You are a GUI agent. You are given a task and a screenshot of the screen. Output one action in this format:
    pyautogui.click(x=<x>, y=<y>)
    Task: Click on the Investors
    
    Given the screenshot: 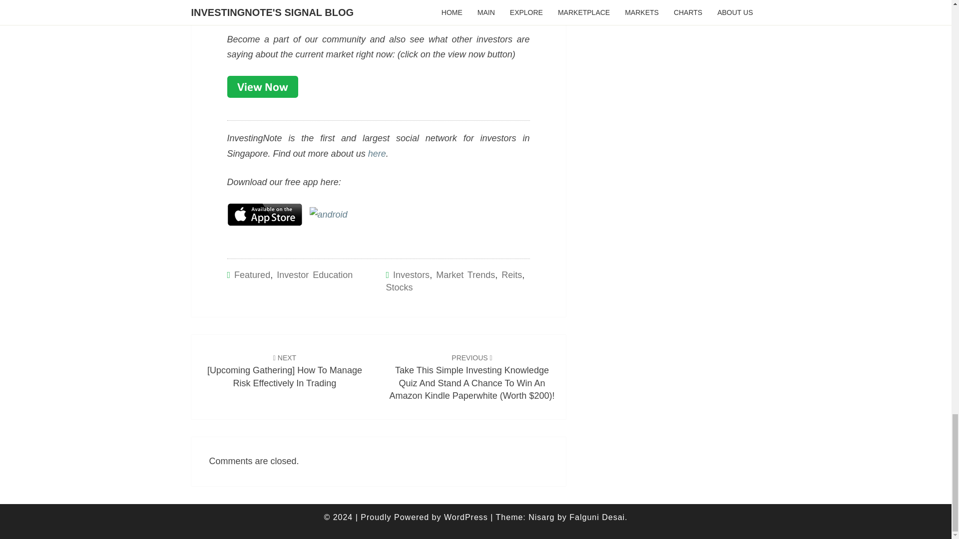 What is the action you would take?
    pyautogui.click(x=412, y=274)
    